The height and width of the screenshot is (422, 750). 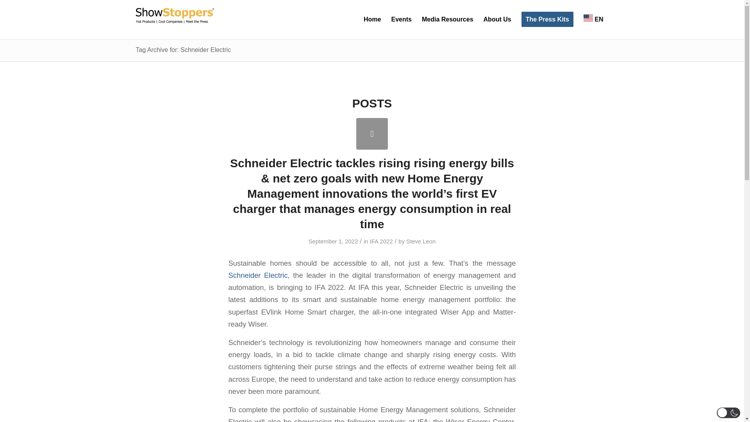 What do you see at coordinates (448, 20) in the screenshot?
I see `Media Resources` at bounding box center [448, 20].